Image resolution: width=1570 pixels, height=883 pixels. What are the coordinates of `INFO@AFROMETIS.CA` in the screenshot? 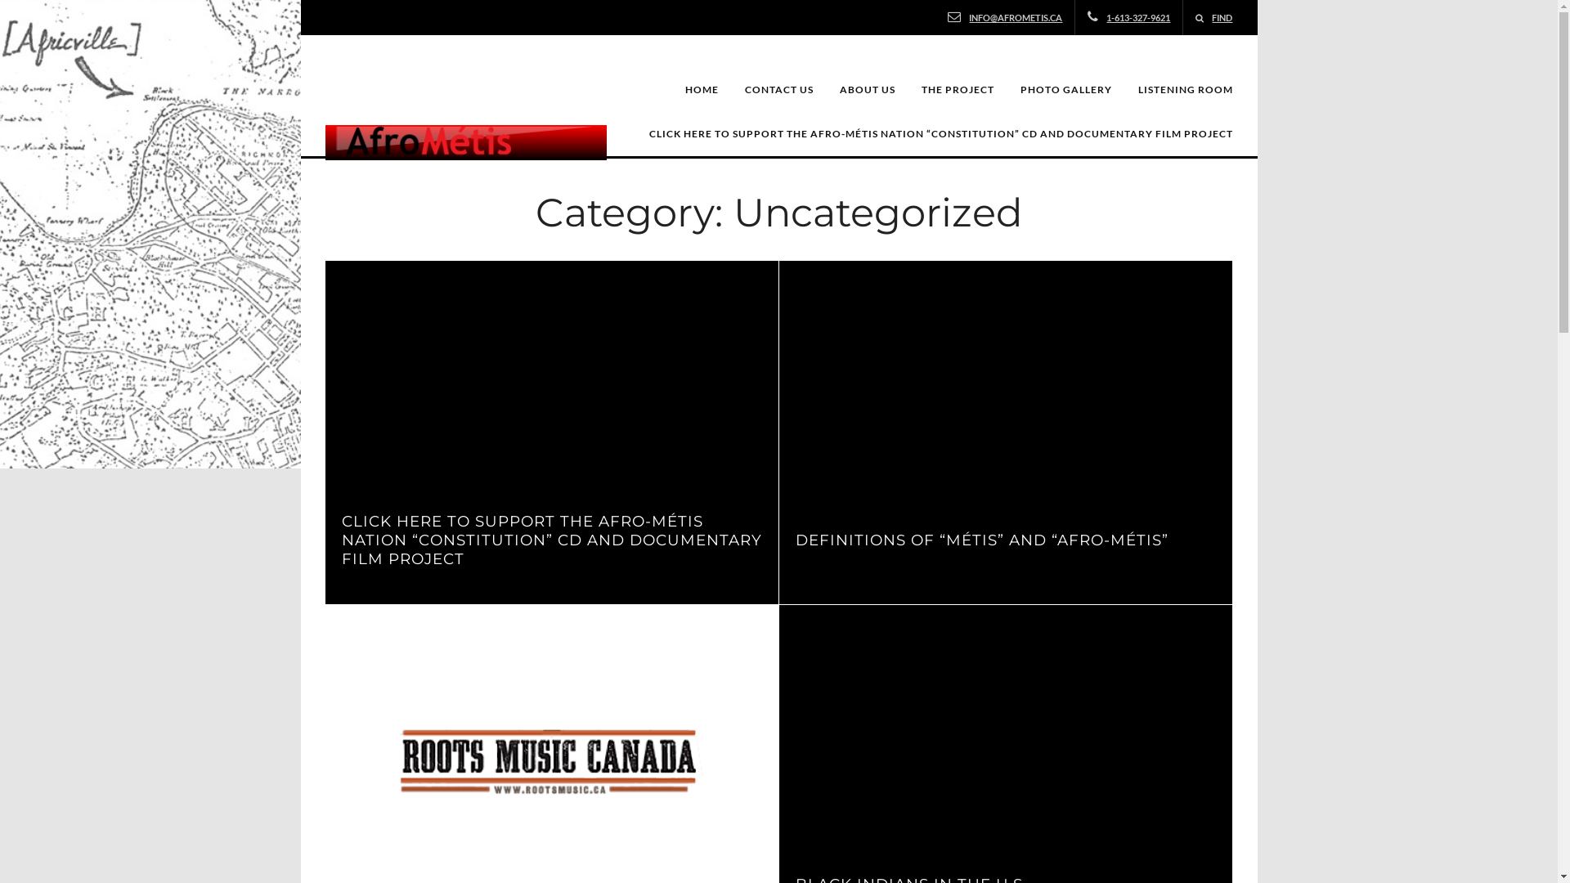 It's located at (1016, 18).